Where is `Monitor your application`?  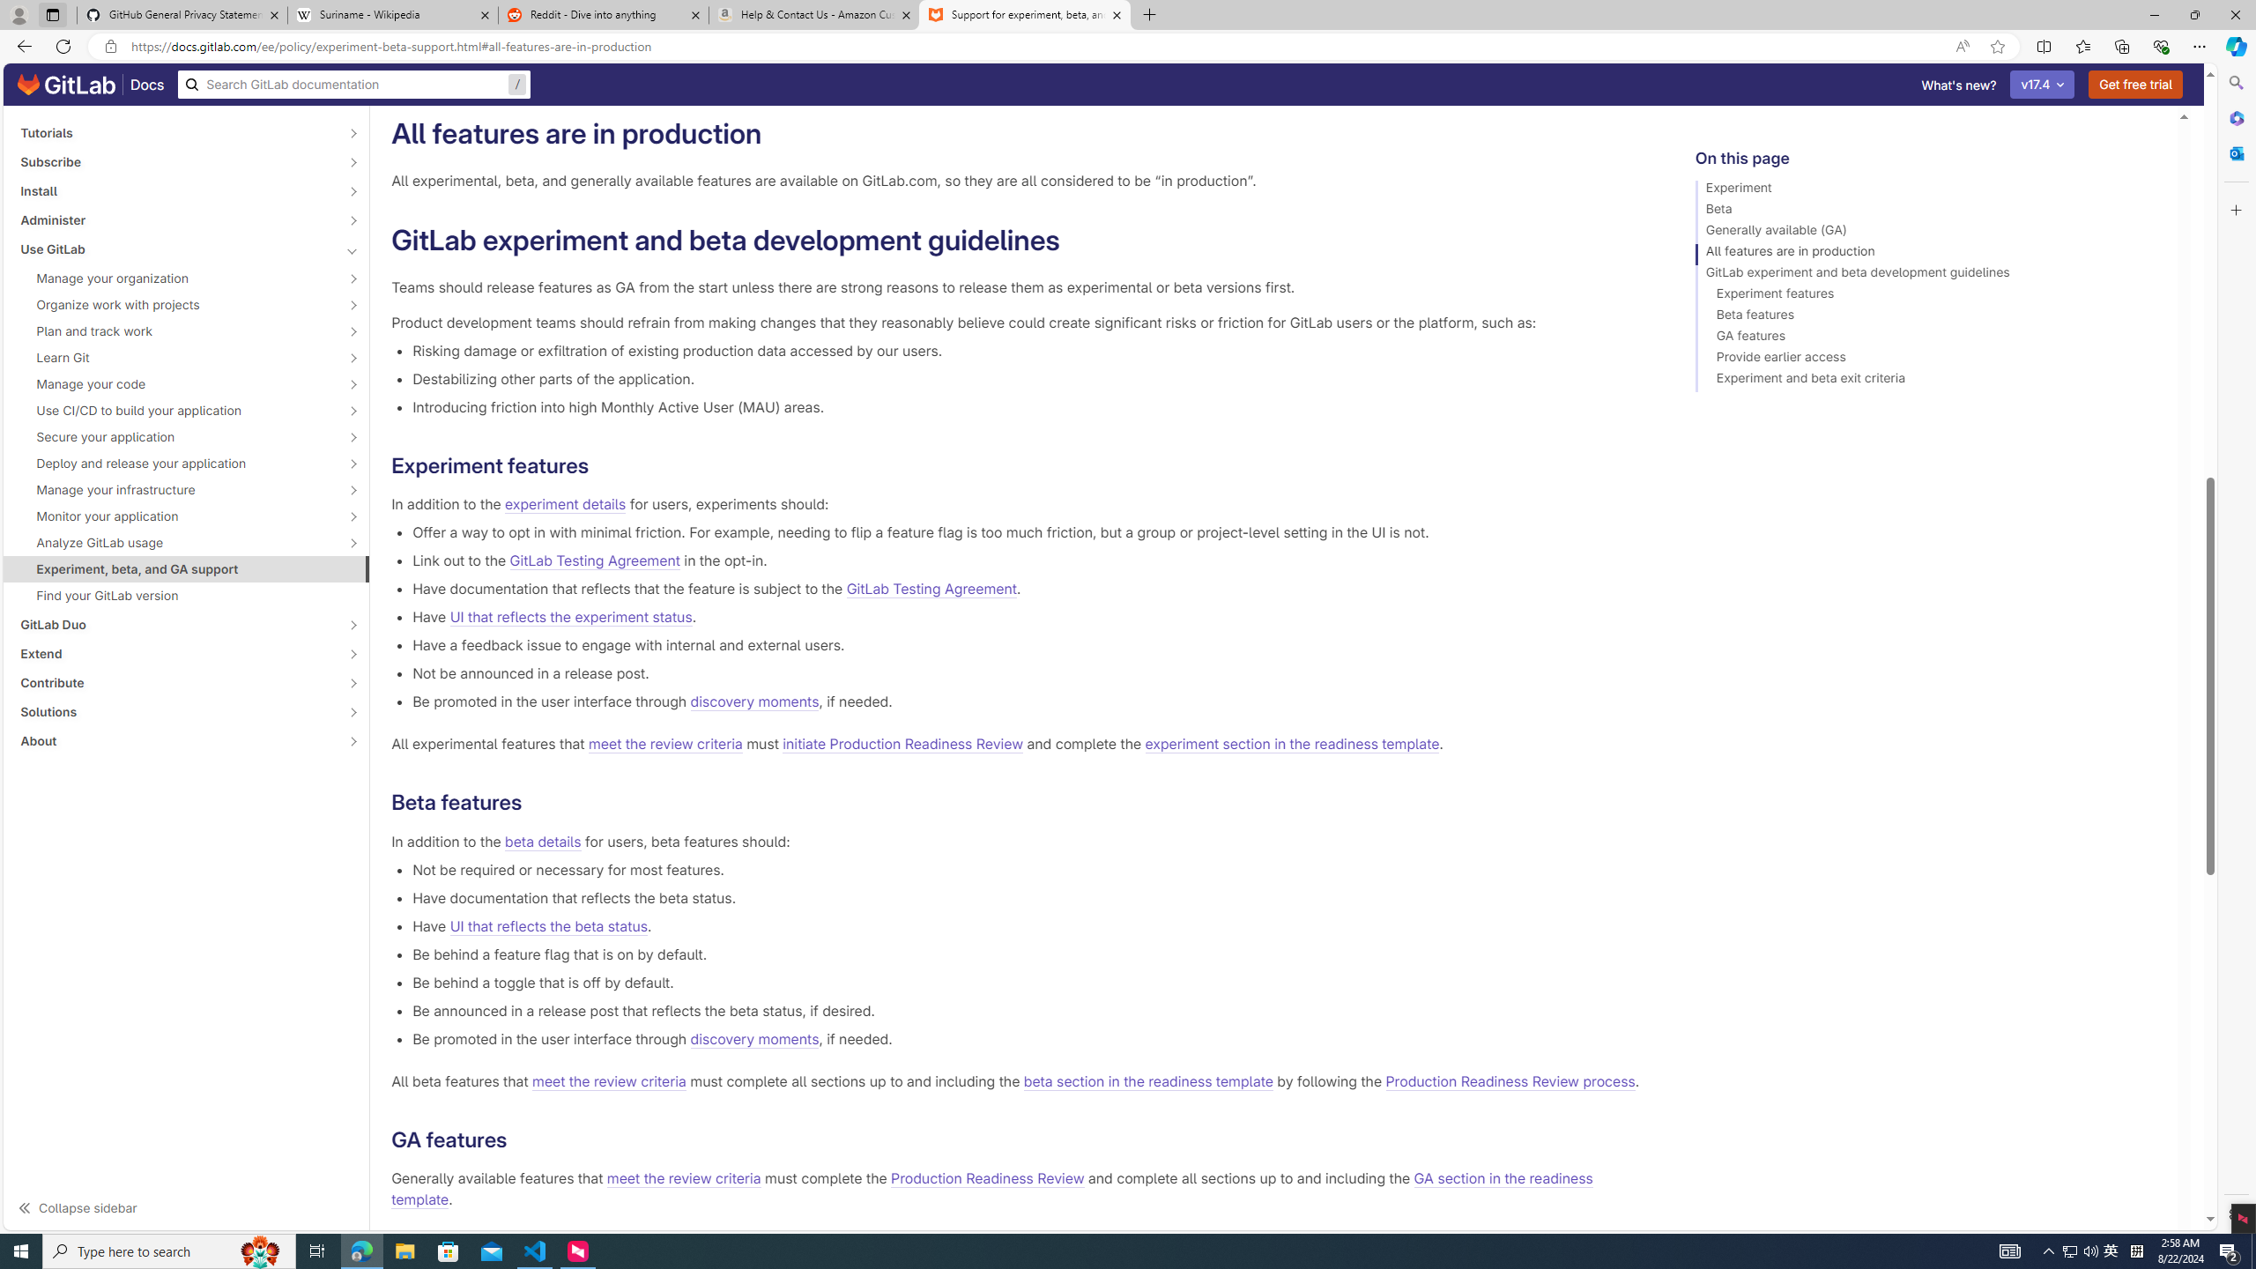
Monitor your application is located at coordinates (176, 516).